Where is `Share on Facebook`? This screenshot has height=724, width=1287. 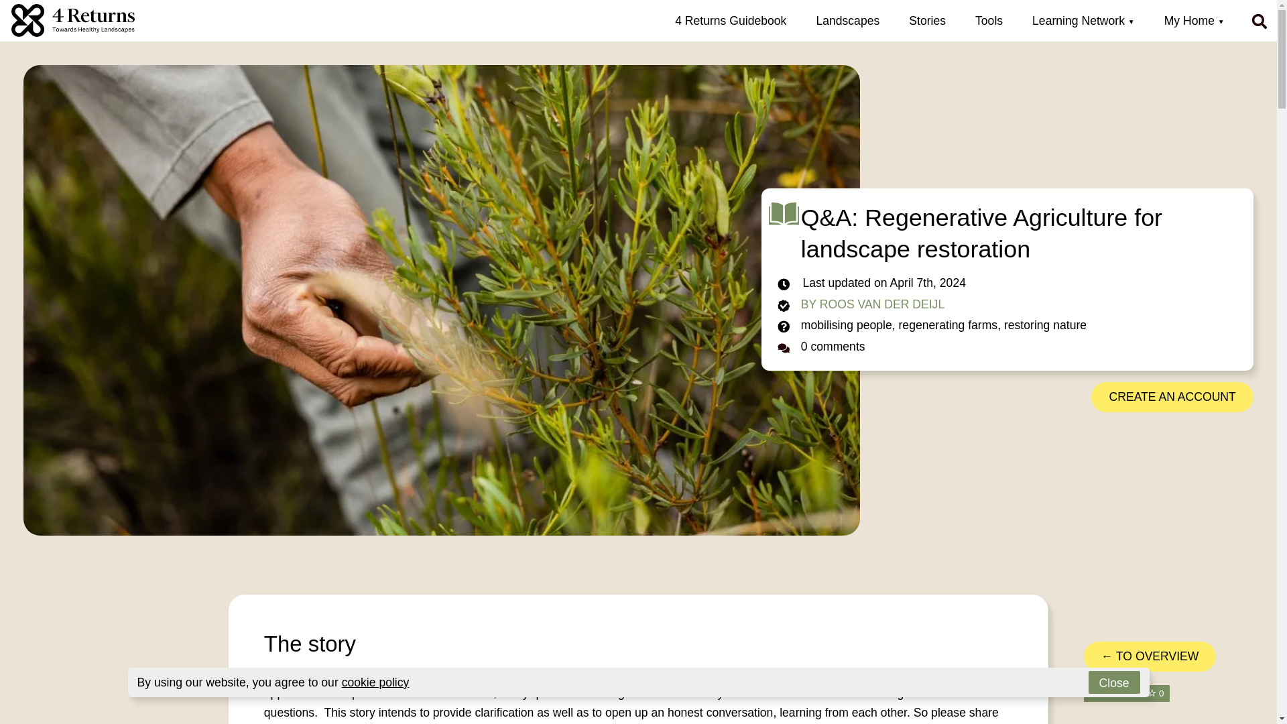
Share on Facebook is located at coordinates (1094, 723).